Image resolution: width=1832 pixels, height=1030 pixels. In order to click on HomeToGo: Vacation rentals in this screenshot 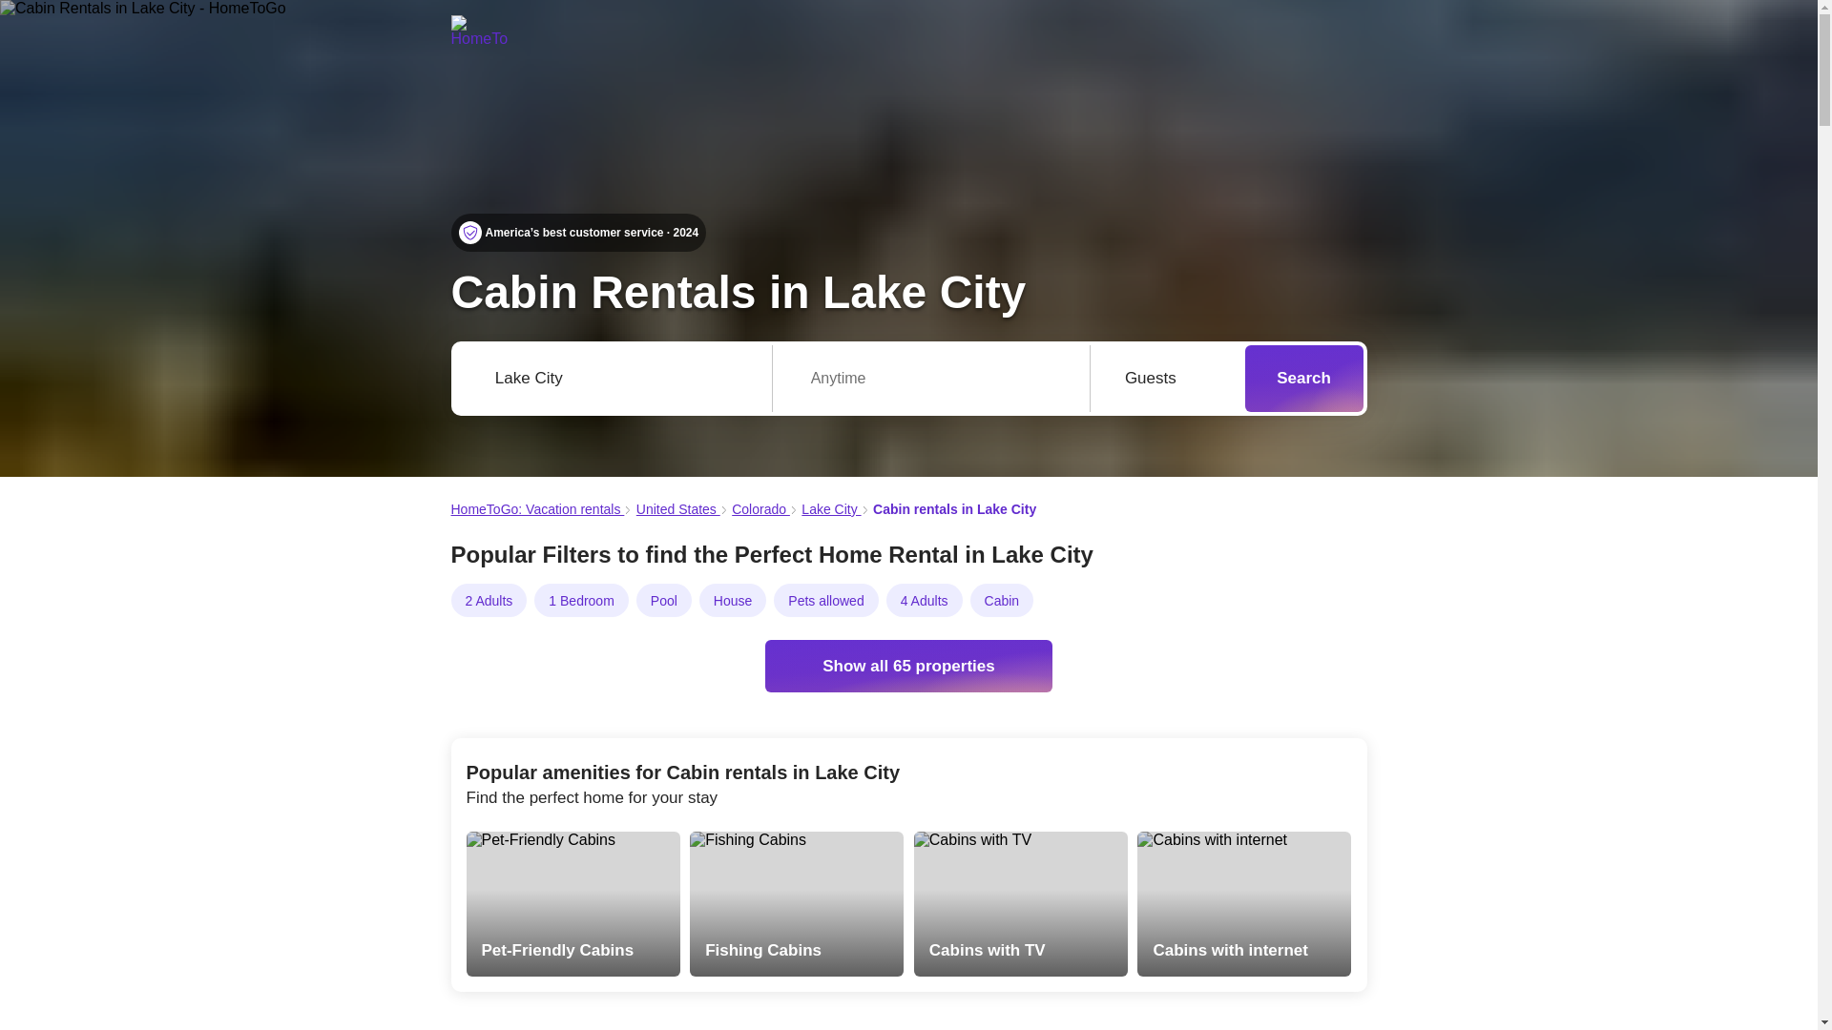, I will do `click(537, 509)`.